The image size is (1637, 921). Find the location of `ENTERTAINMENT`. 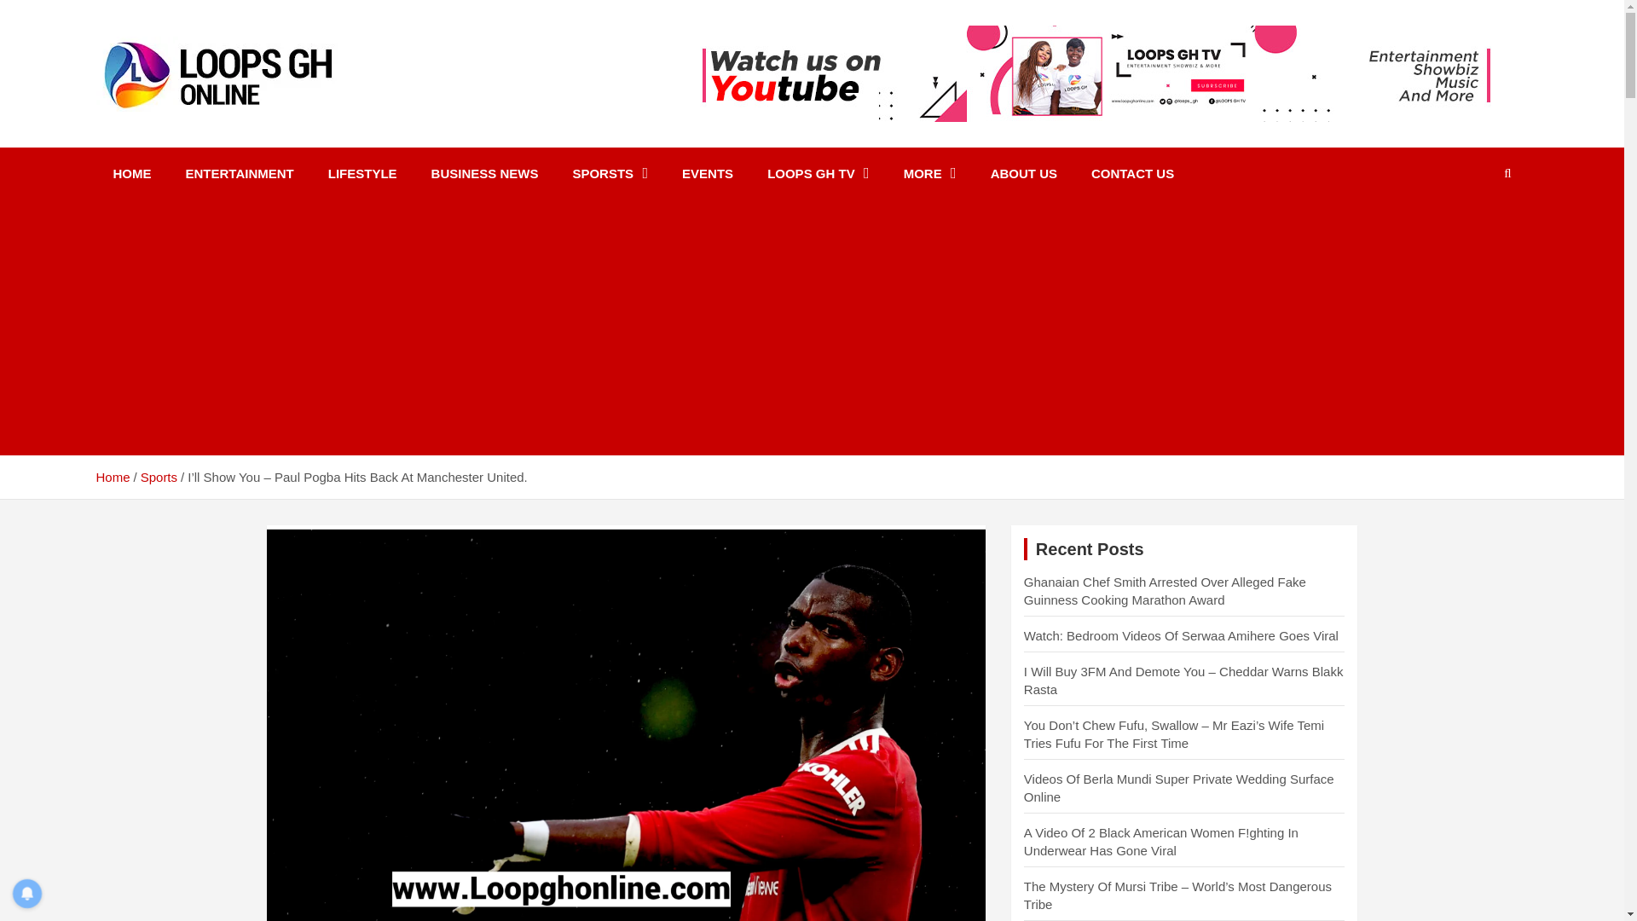

ENTERTAINMENT is located at coordinates (239, 173).